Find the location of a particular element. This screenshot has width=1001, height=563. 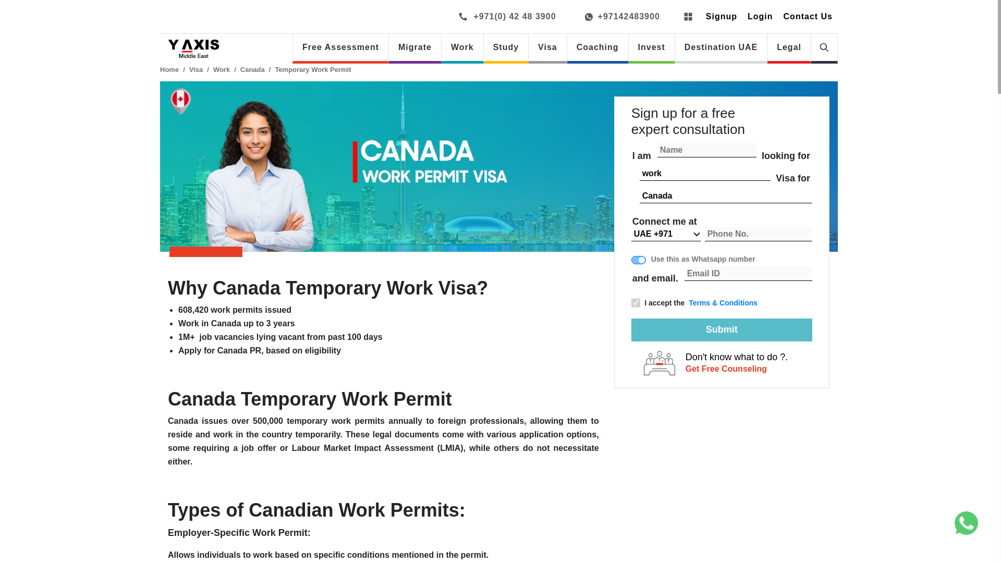

Visa is located at coordinates (196, 70).